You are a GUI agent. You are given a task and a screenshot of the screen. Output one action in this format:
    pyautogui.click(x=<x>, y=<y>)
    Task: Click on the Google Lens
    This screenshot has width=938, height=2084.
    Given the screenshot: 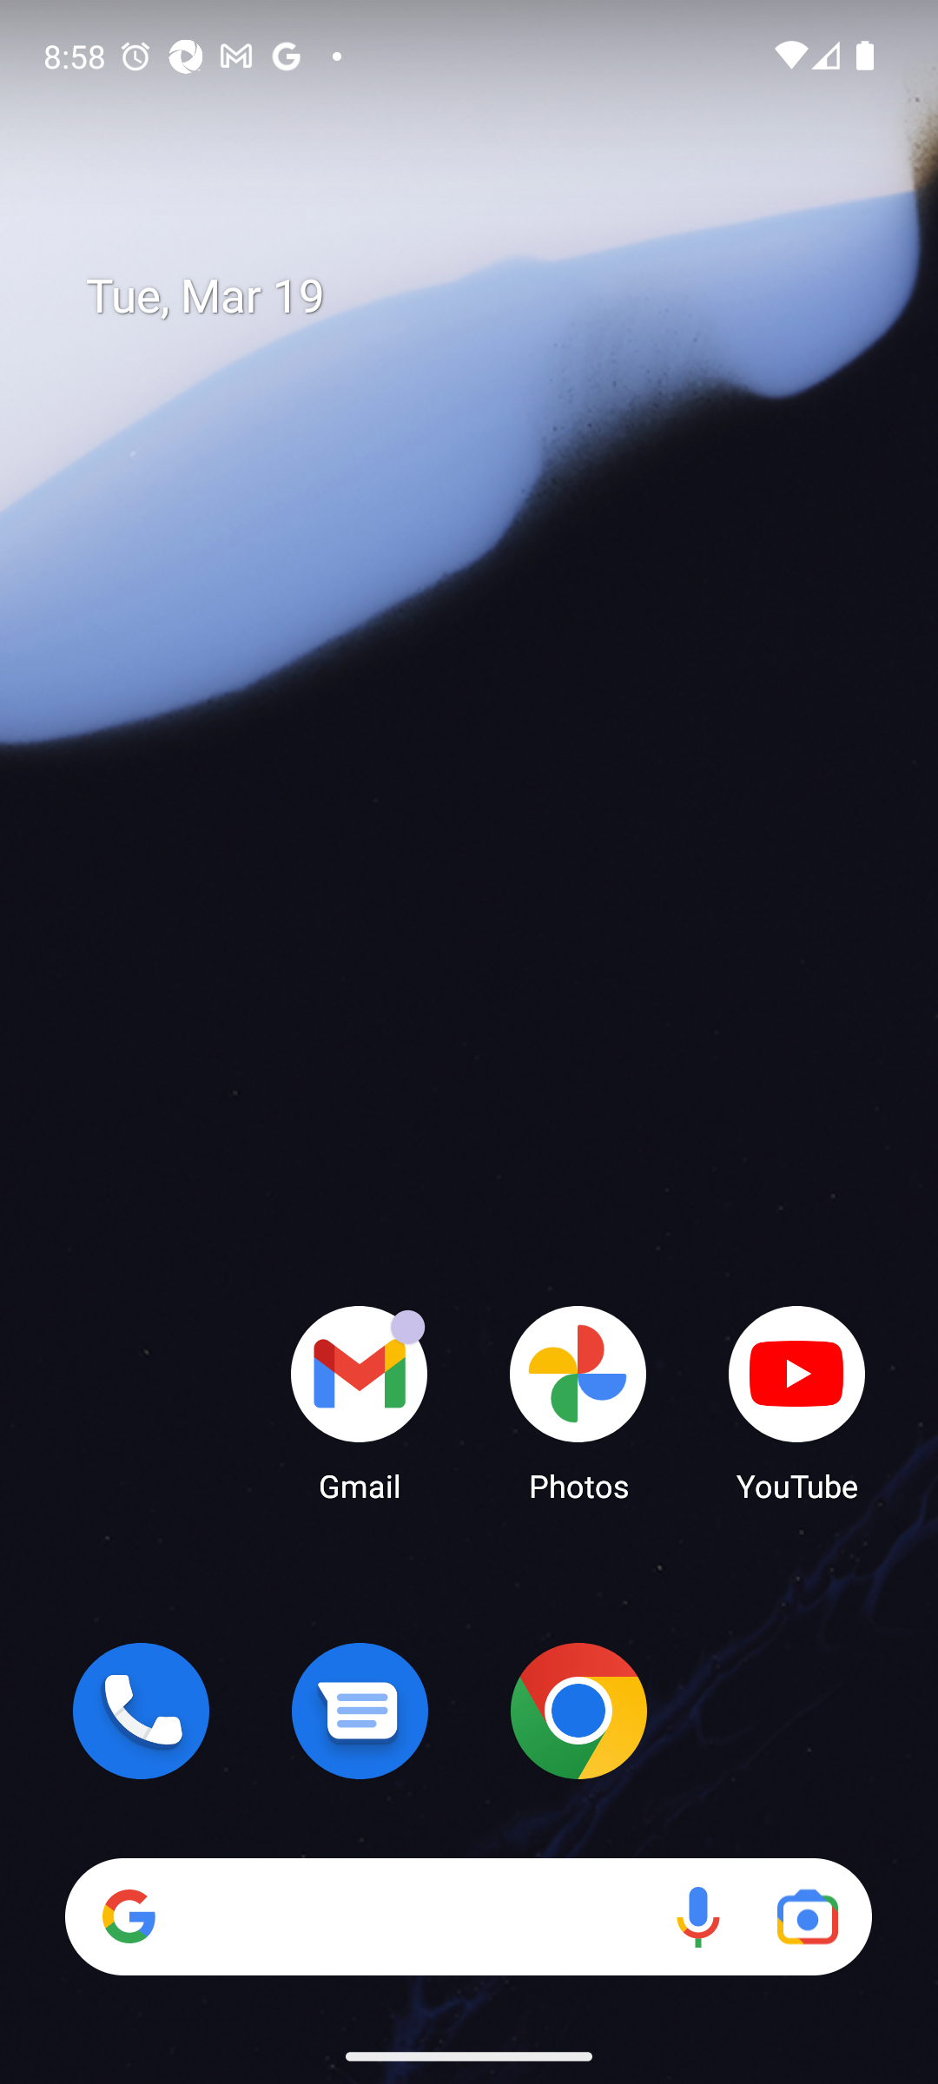 What is the action you would take?
    pyautogui.click(x=808, y=1916)
    